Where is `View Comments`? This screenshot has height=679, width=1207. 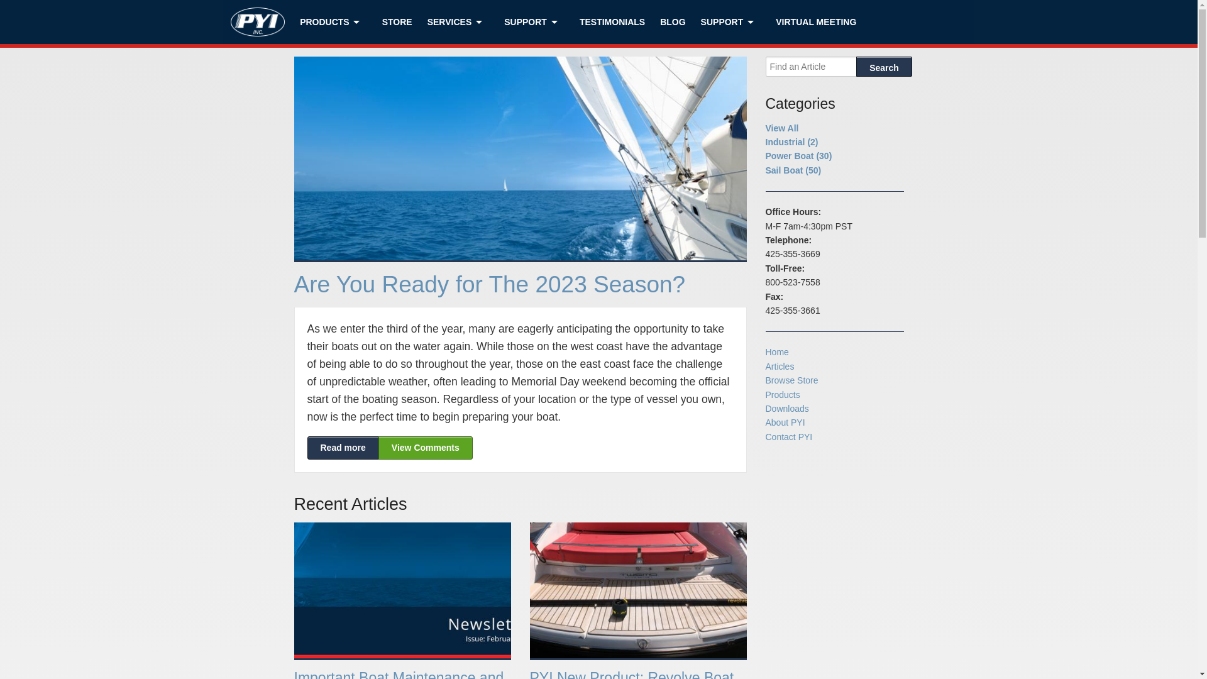
View Comments is located at coordinates (426, 448).